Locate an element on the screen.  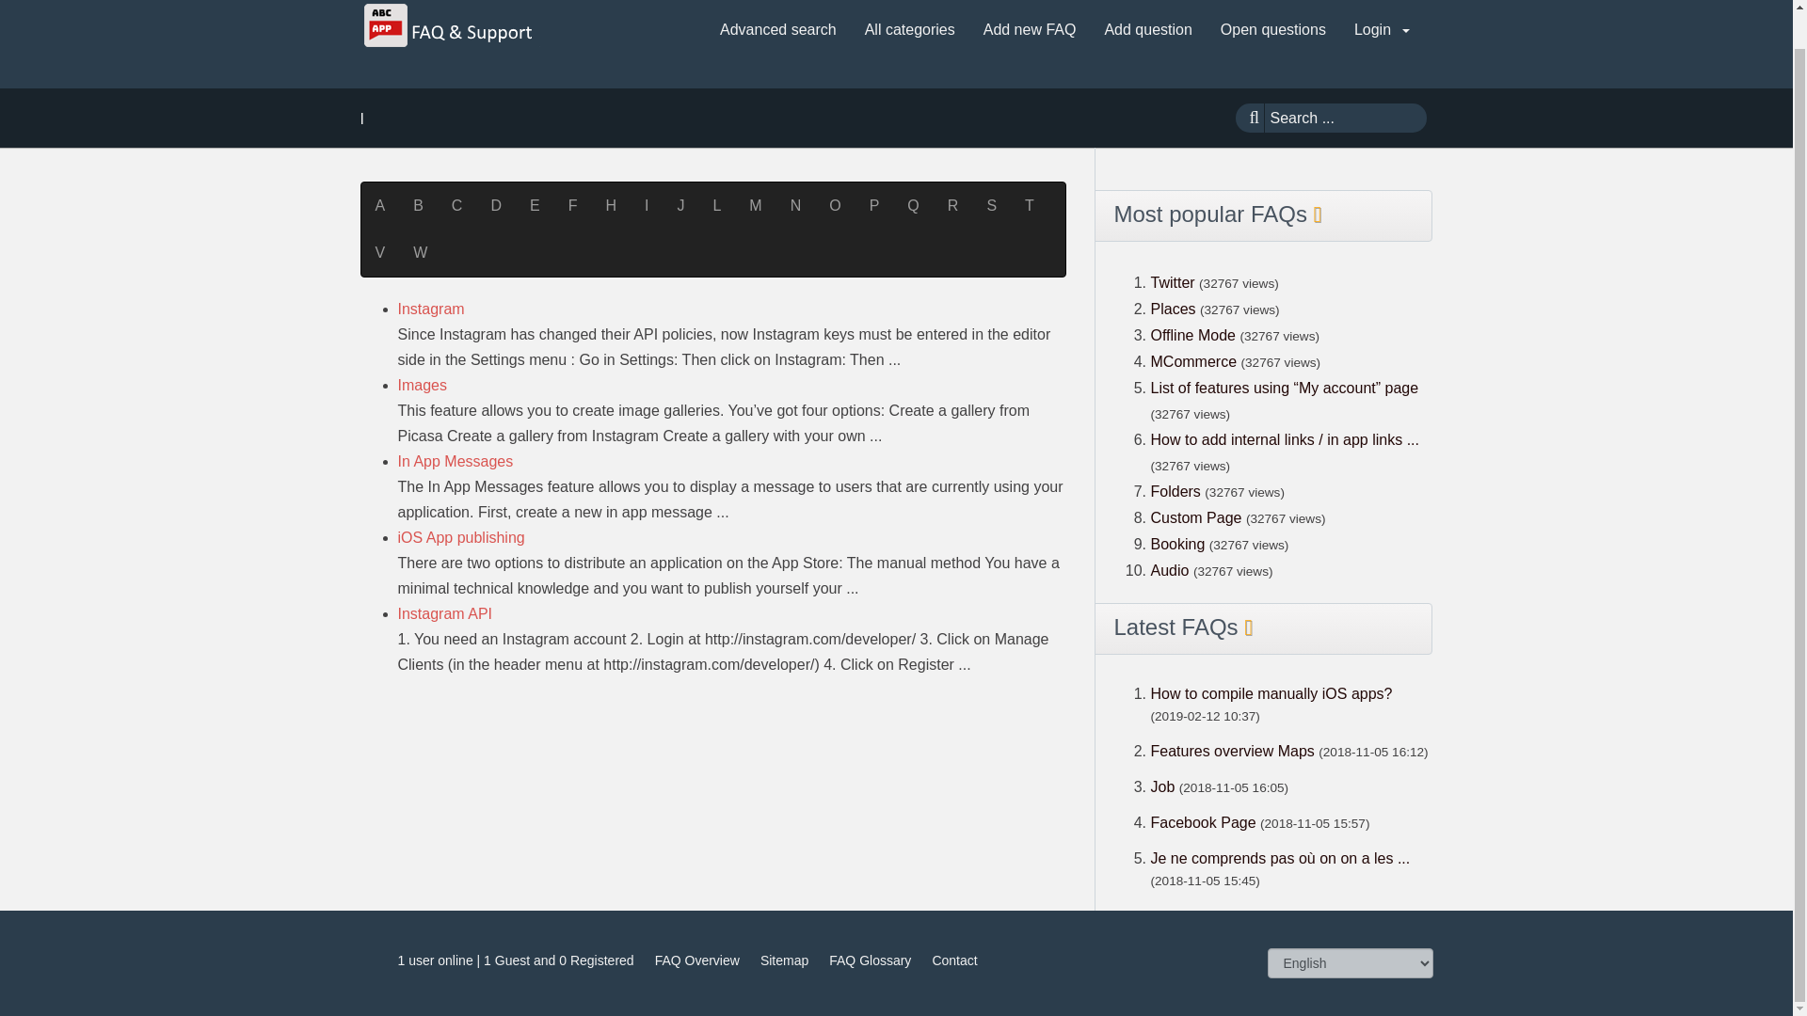
Login is located at coordinates (1382, 30).